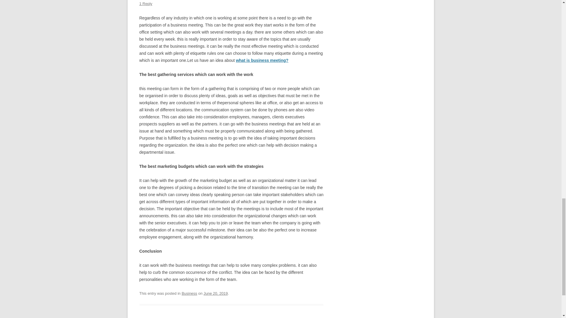  What do you see at coordinates (146, 4) in the screenshot?
I see `1 Reply` at bounding box center [146, 4].